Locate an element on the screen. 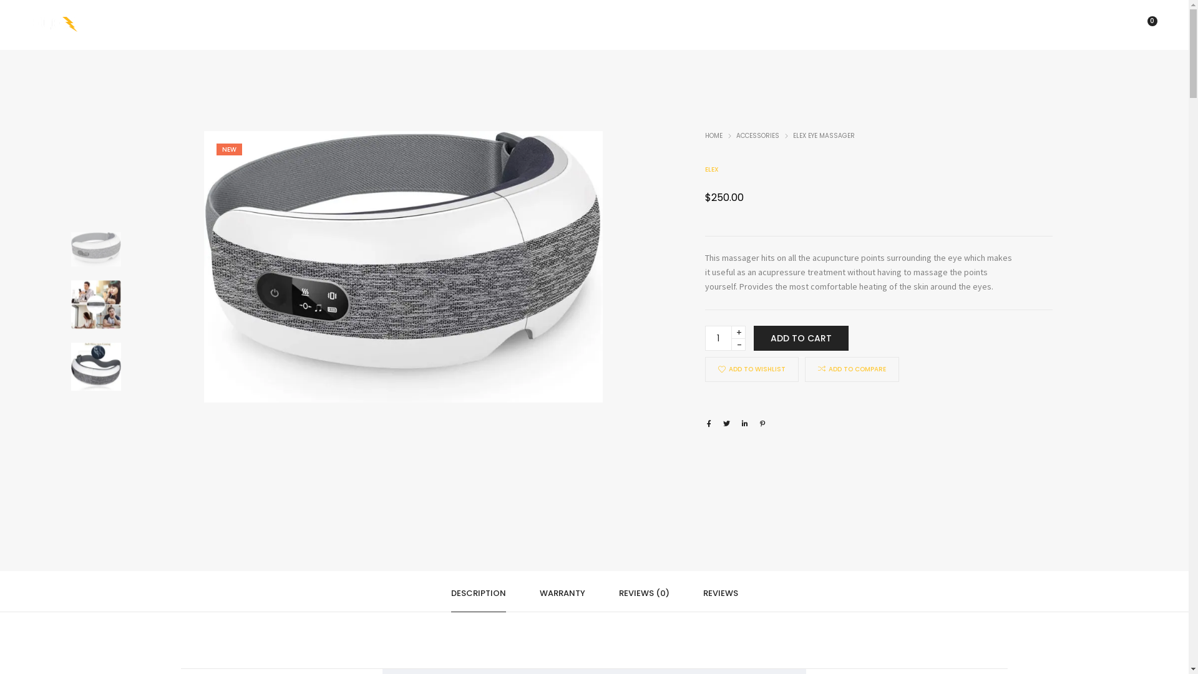 The image size is (1198, 674). ELEX%20EYE%20Massager is located at coordinates (709, 424).